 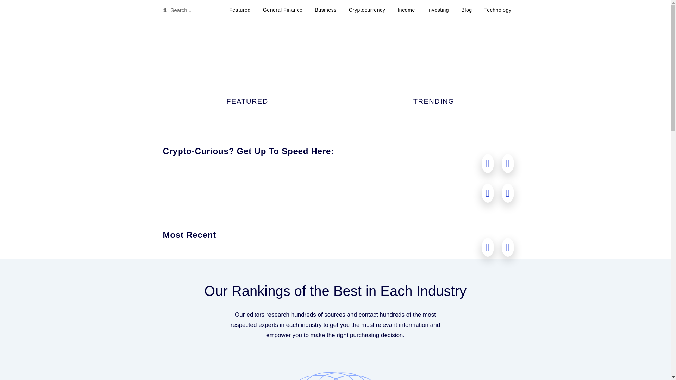 I want to click on Income, so click(x=406, y=10).